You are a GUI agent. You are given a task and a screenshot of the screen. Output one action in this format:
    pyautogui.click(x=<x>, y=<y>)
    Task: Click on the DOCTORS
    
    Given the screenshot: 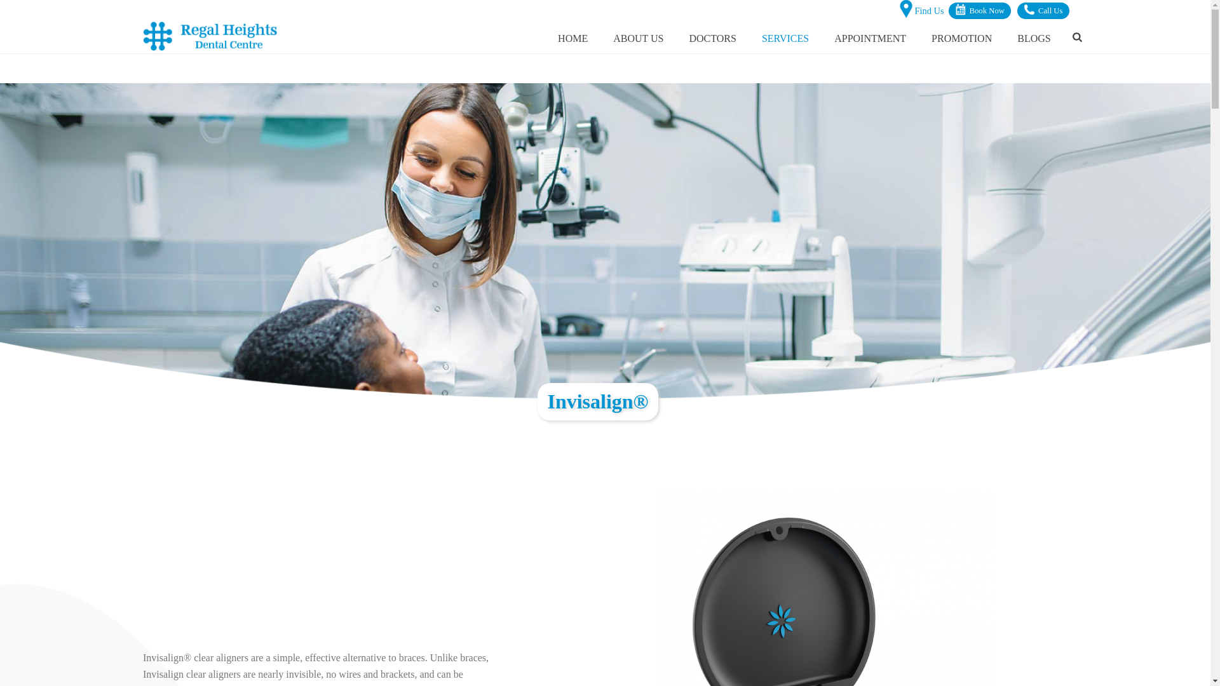 What is the action you would take?
    pyautogui.click(x=712, y=37)
    